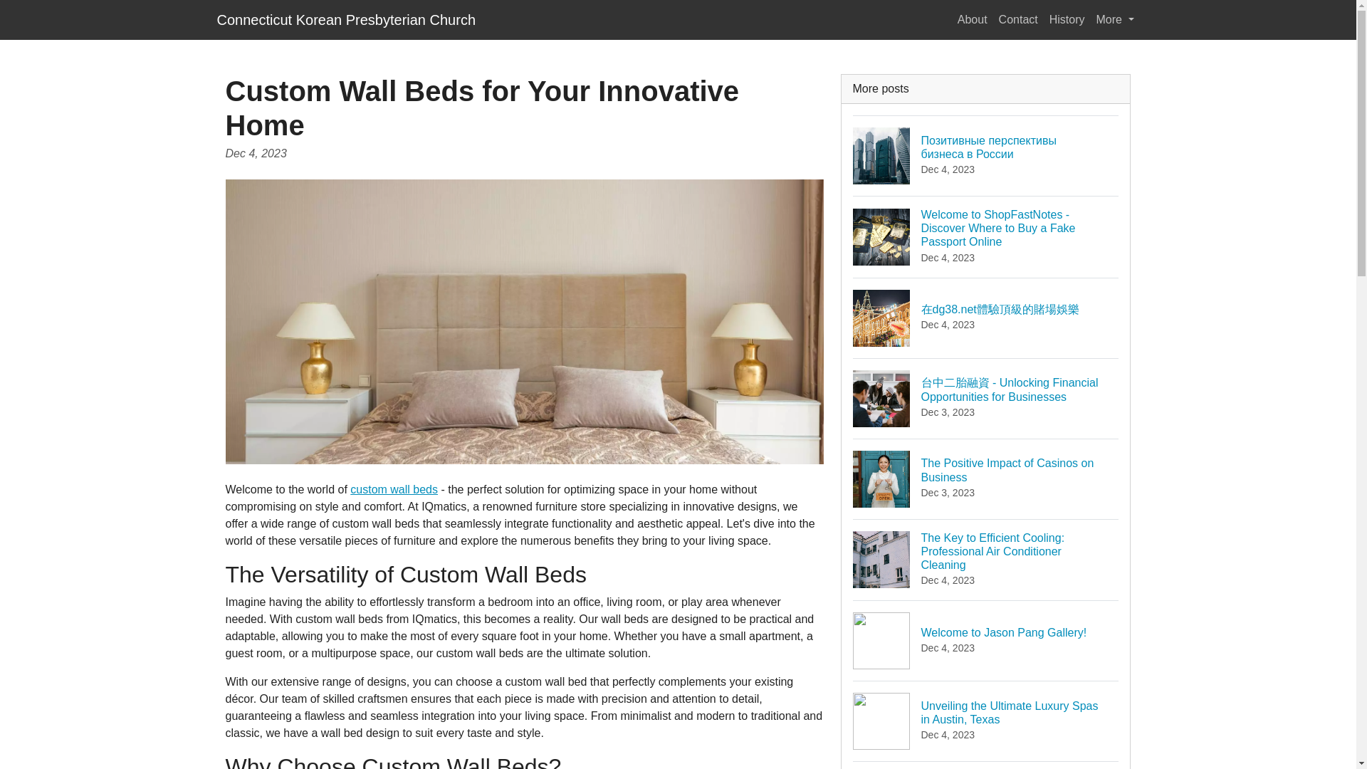  Describe the element at coordinates (973, 19) in the screenshot. I see `About` at that location.